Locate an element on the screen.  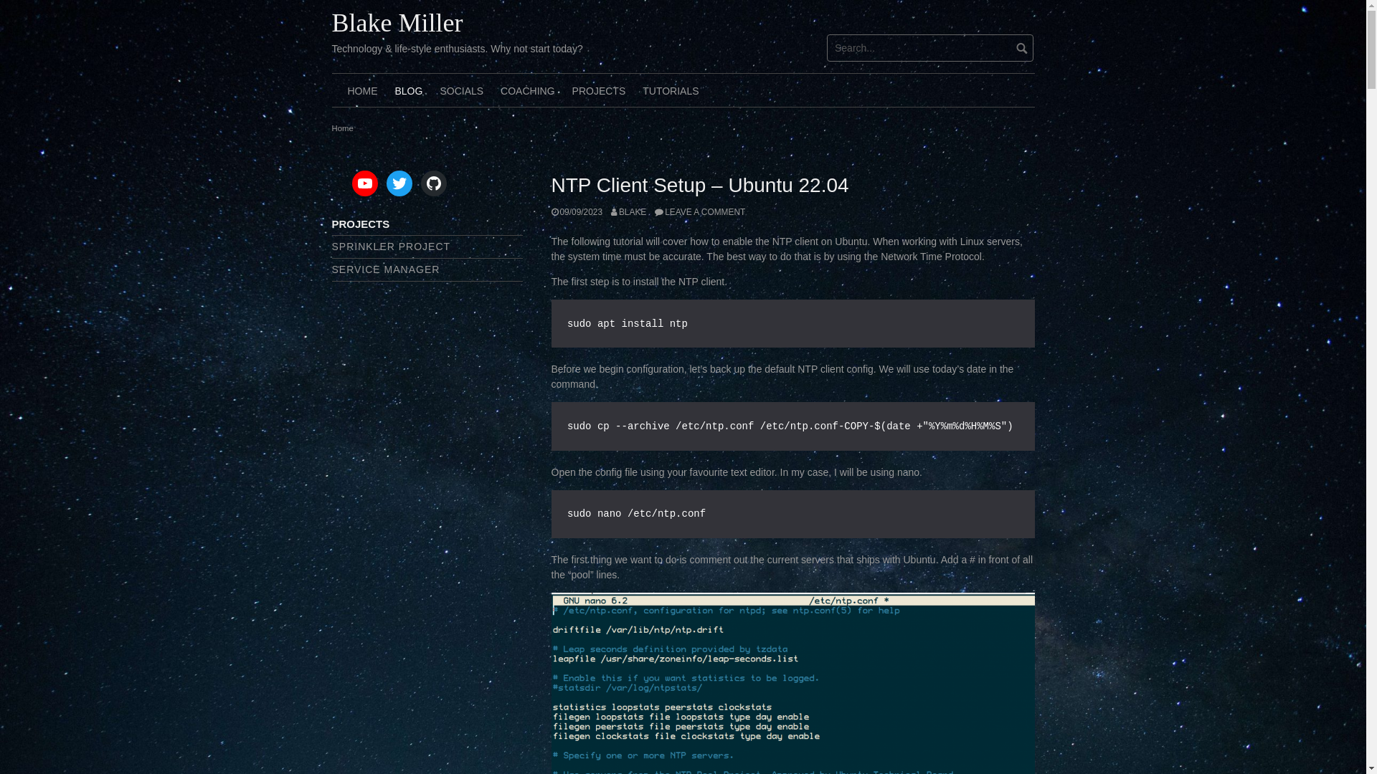
PROJECTS is located at coordinates (600, 90).